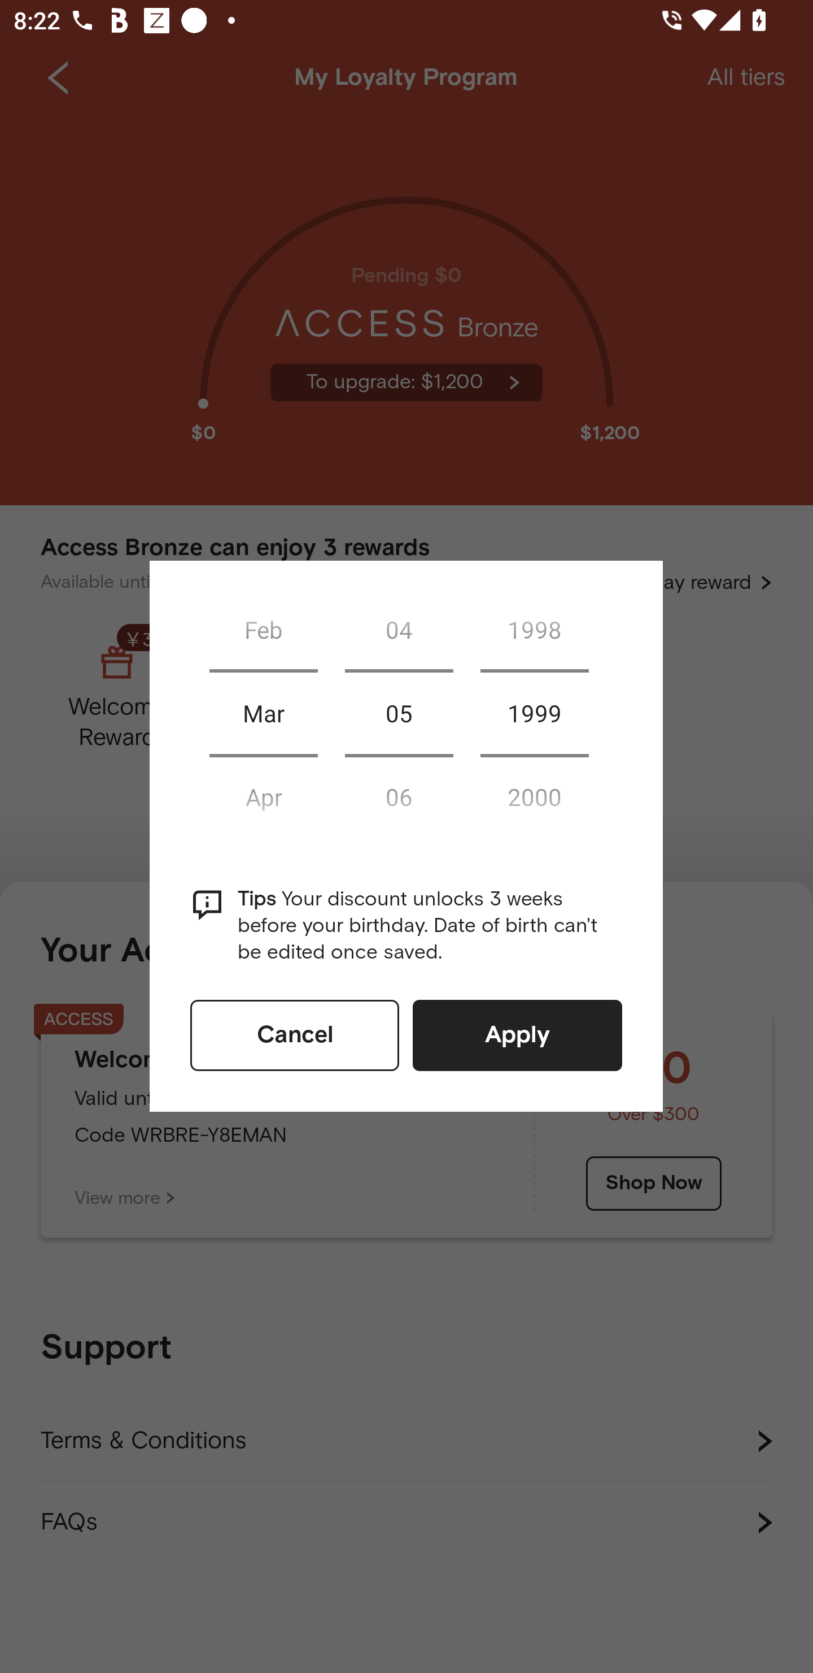  Describe the element at coordinates (264, 796) in the screenshot. I see `Apr` at that location.